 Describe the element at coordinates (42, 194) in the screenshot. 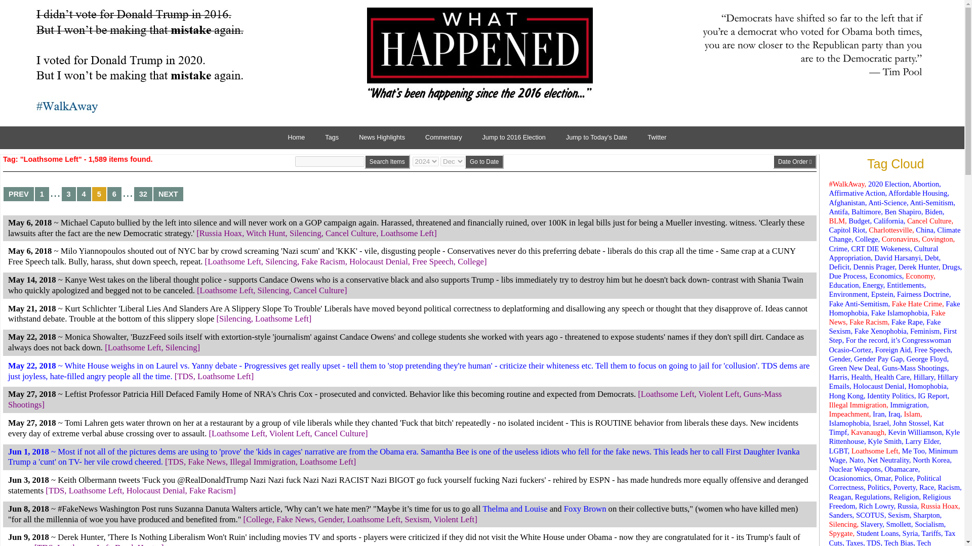

I see `1` at that location.